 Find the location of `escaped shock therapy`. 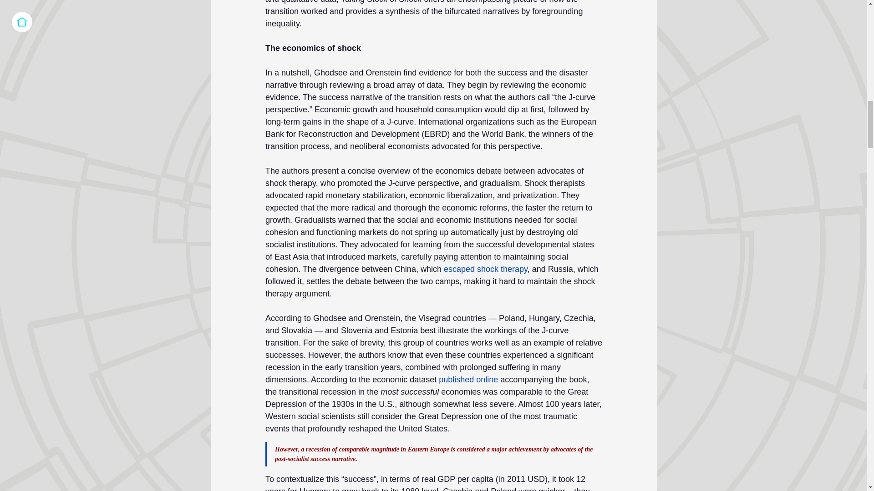

escaped shock therapy is located at coordinates (485, 269).